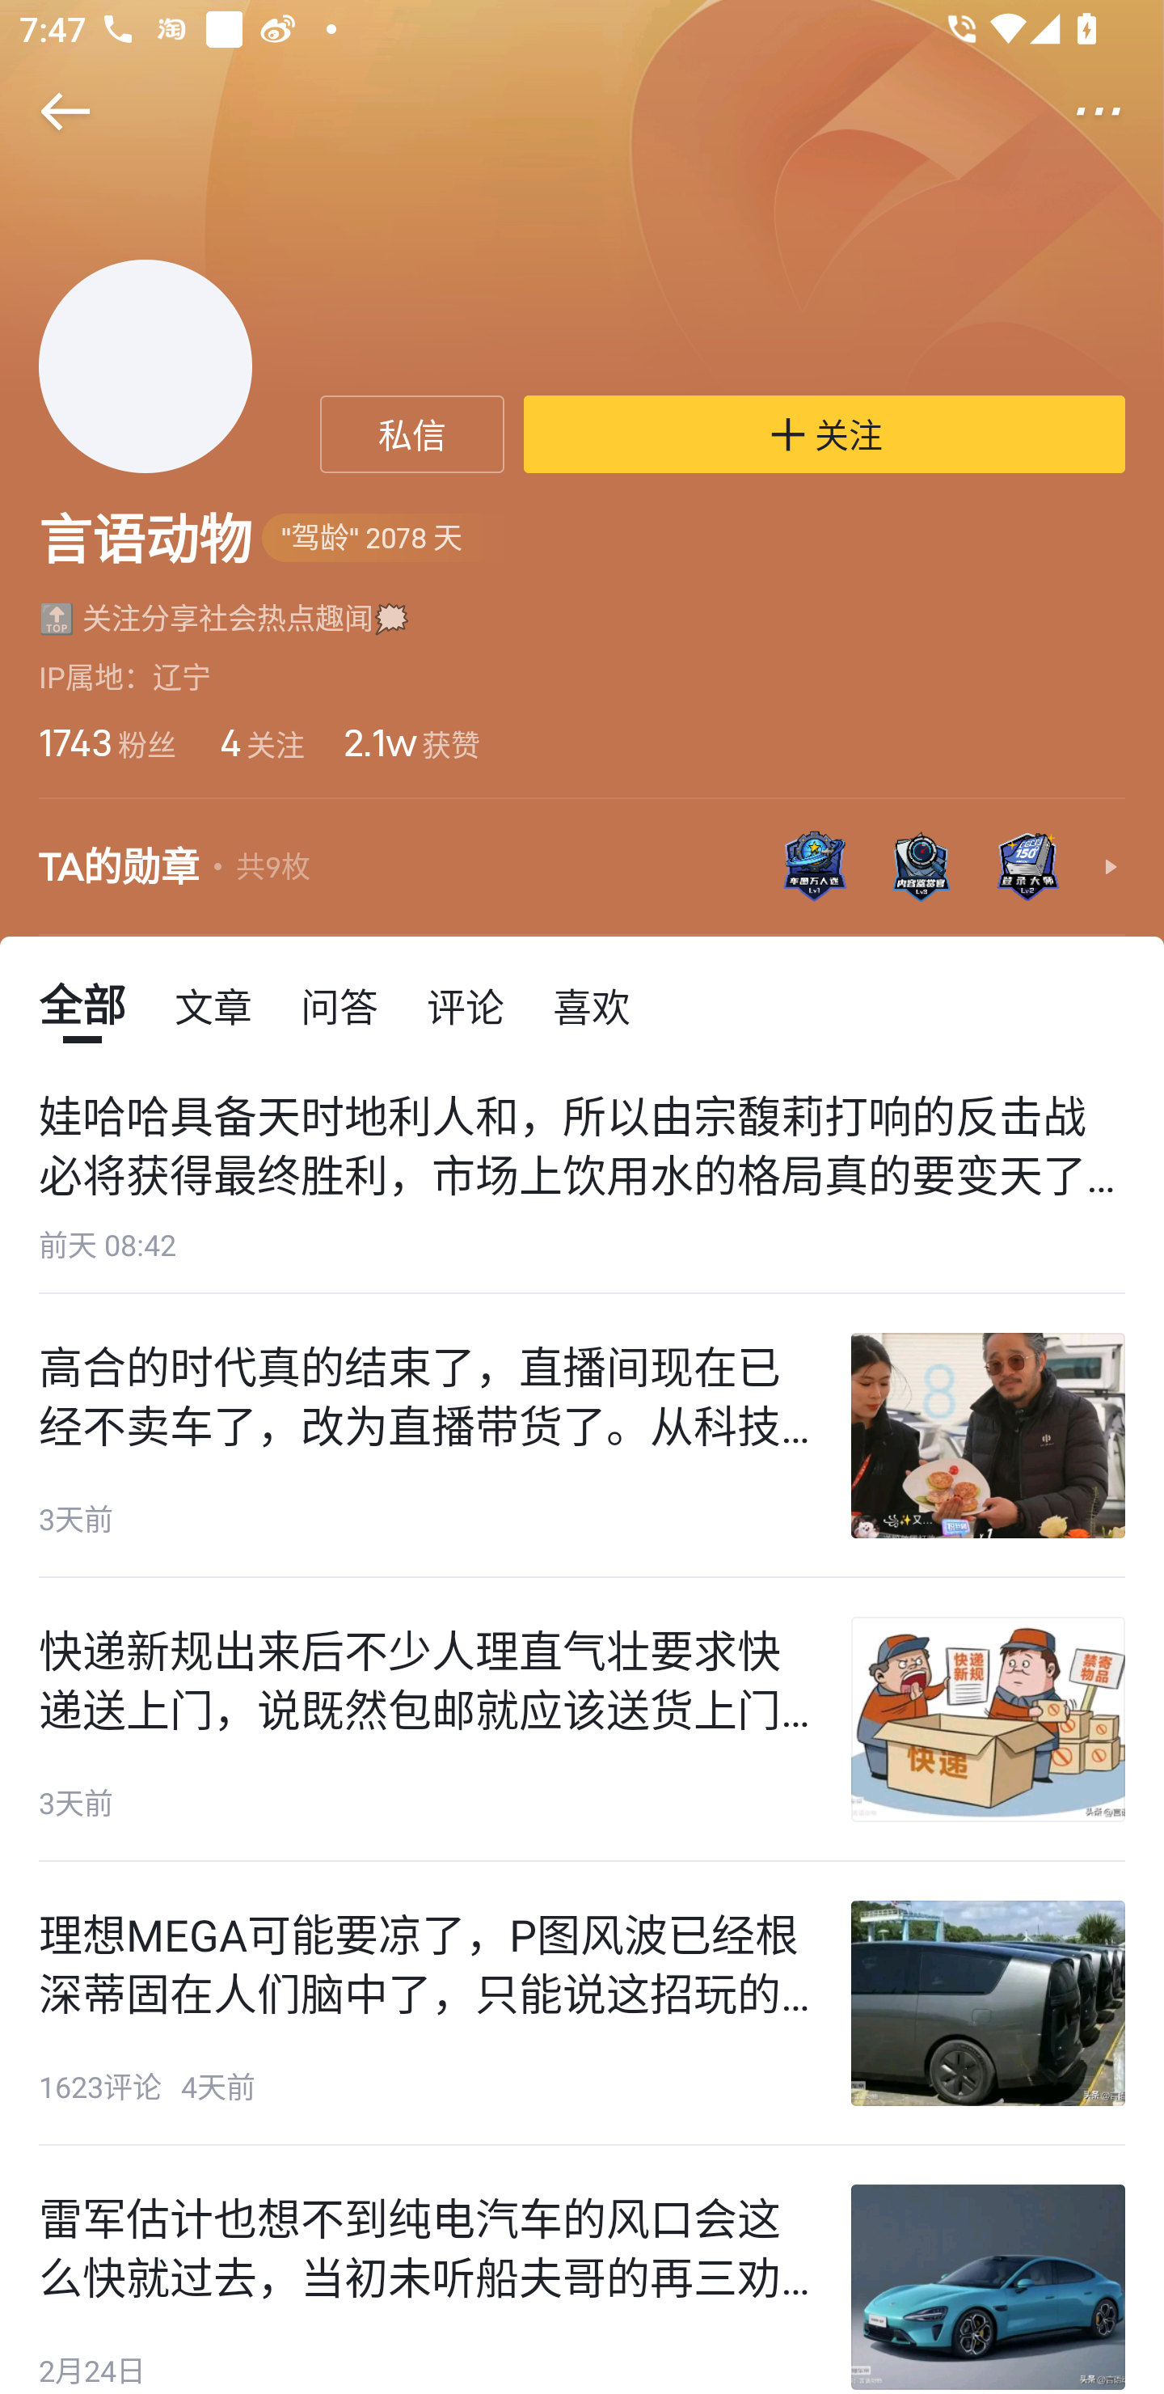 The image size is (1164, 2394). What do you see at coordinates (47, 112) in the screenshot?
I see `` at bounding box center [47, 112].